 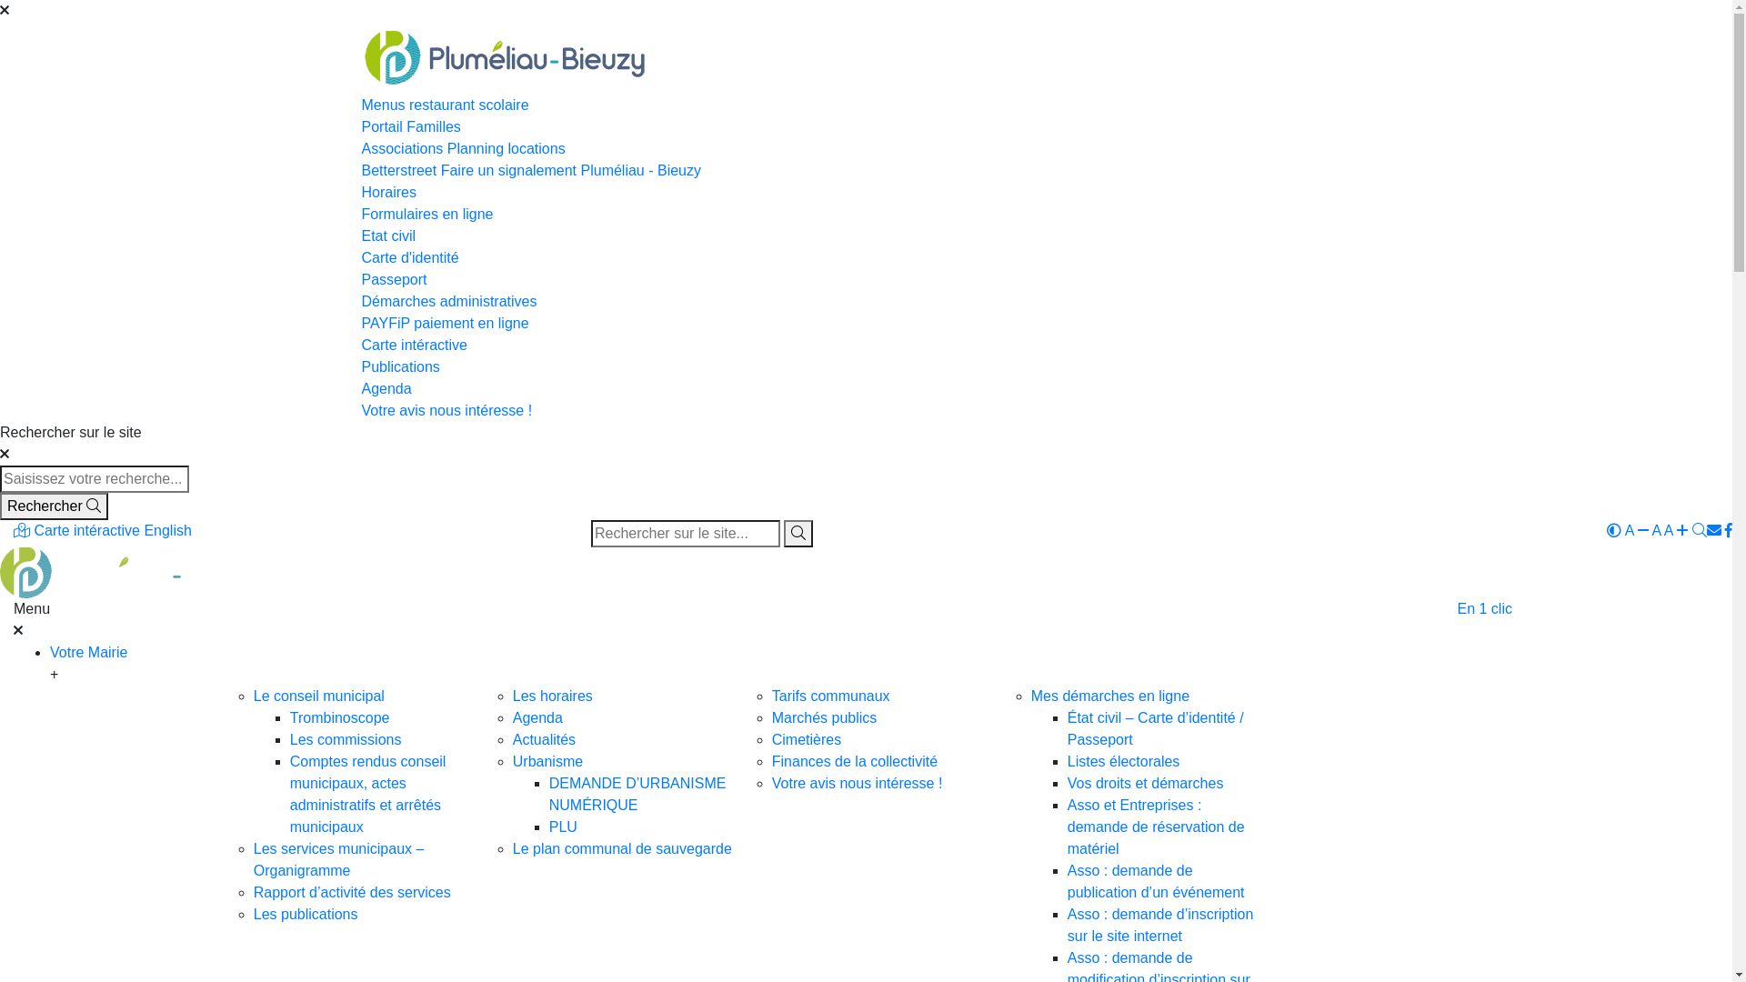 I want to click on Portail Familles, so click(x=867, y=127).